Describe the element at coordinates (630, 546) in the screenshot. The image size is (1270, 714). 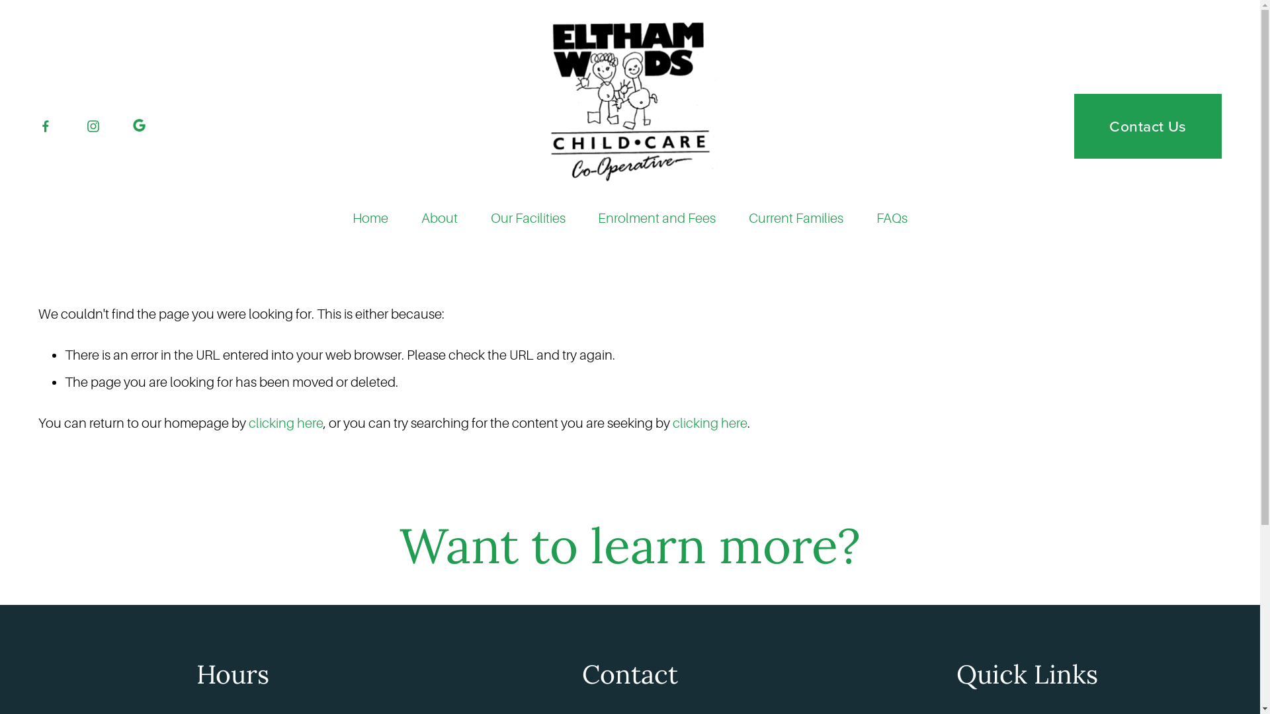
I see `Want to learn more?` at that location.